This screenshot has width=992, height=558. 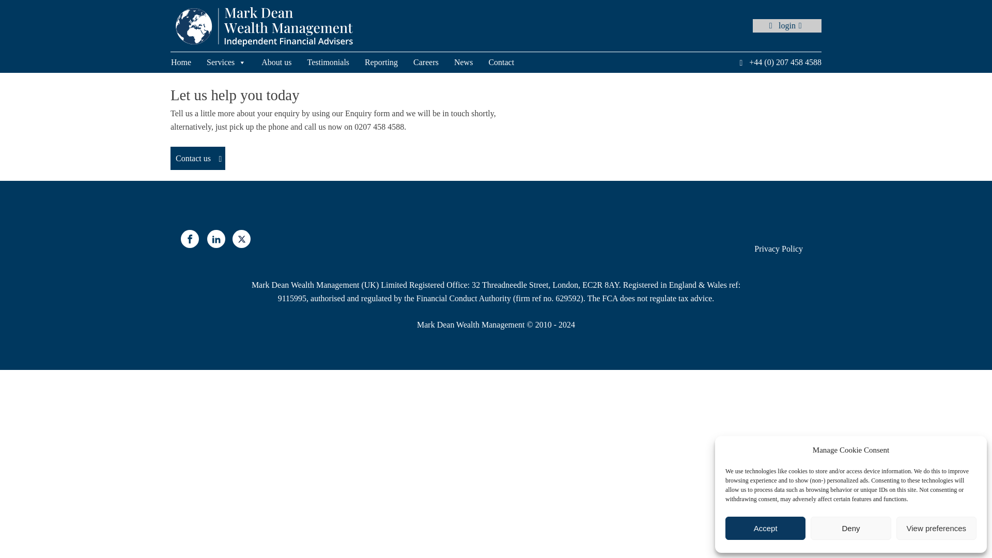 What do you see at coordinates (778, 249) in the screenshot?
I see `Privacy Policy` at bounding box center [778, 249].